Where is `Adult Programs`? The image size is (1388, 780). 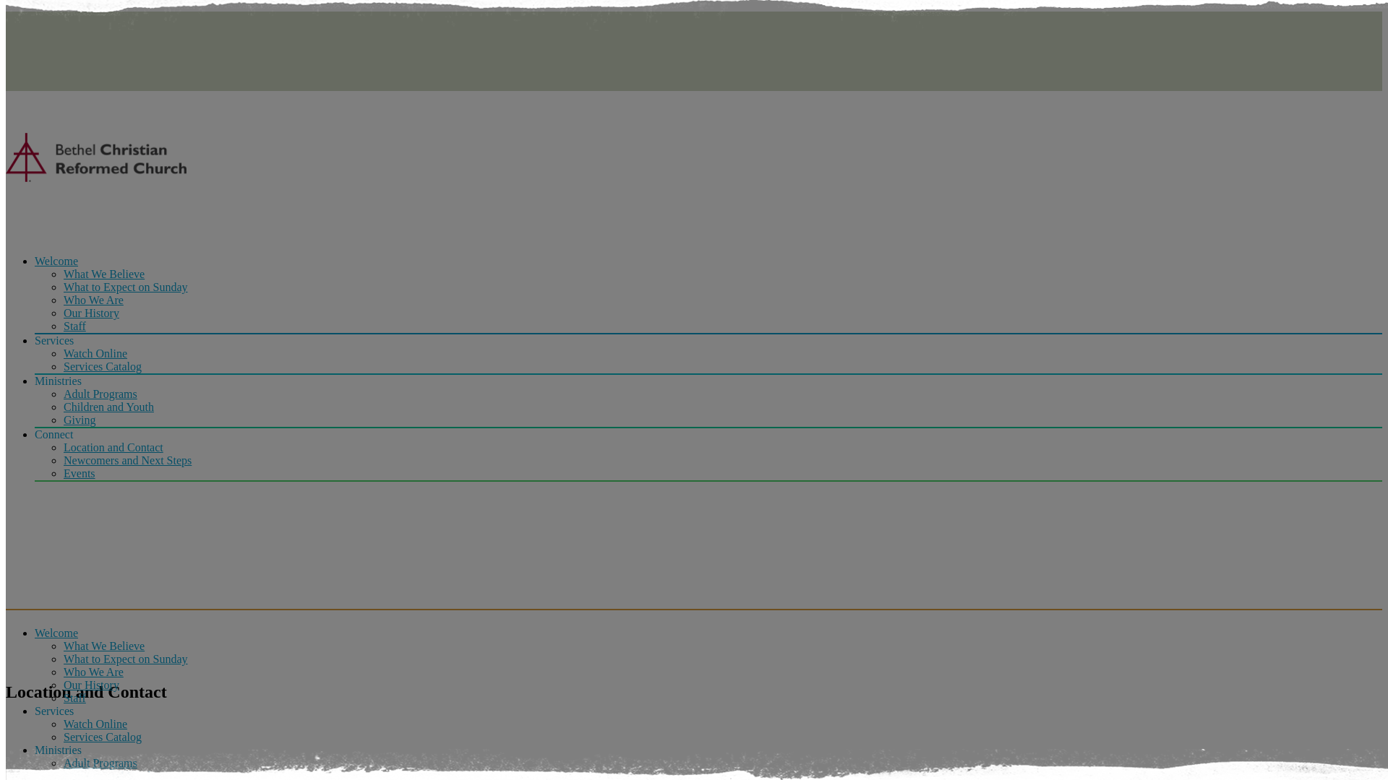
Adult Programs is located at coordinates (100, 394).